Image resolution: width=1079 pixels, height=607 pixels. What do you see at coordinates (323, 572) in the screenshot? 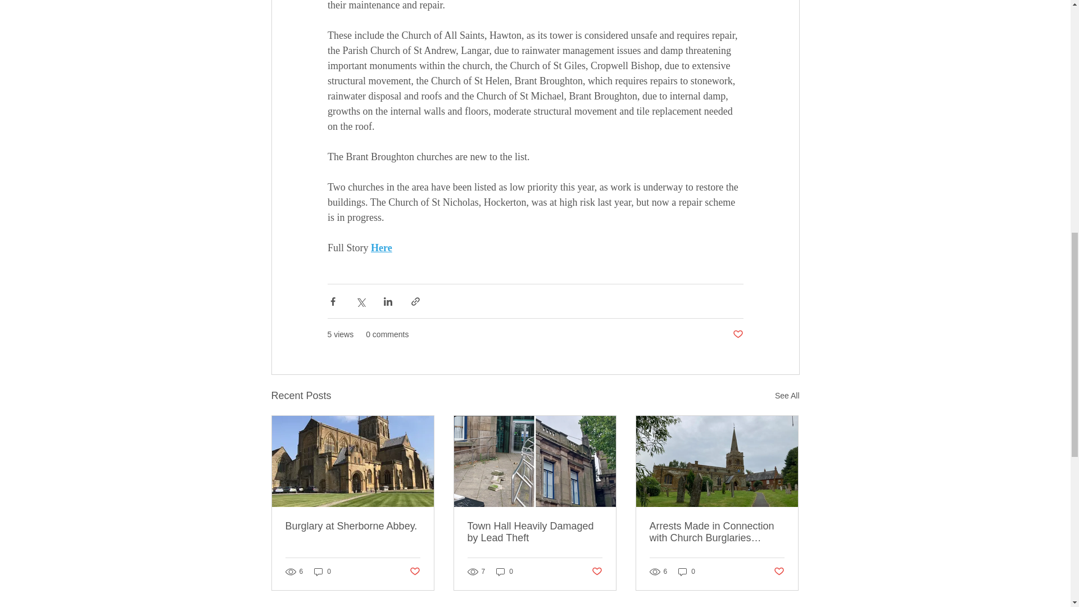
I see `0` at bounding box center [323, 572].